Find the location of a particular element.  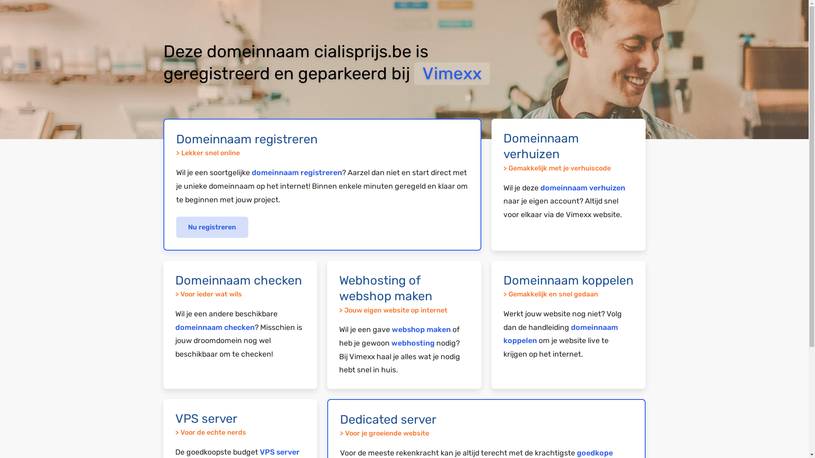

VPS server is located at coordinates (280, 452).